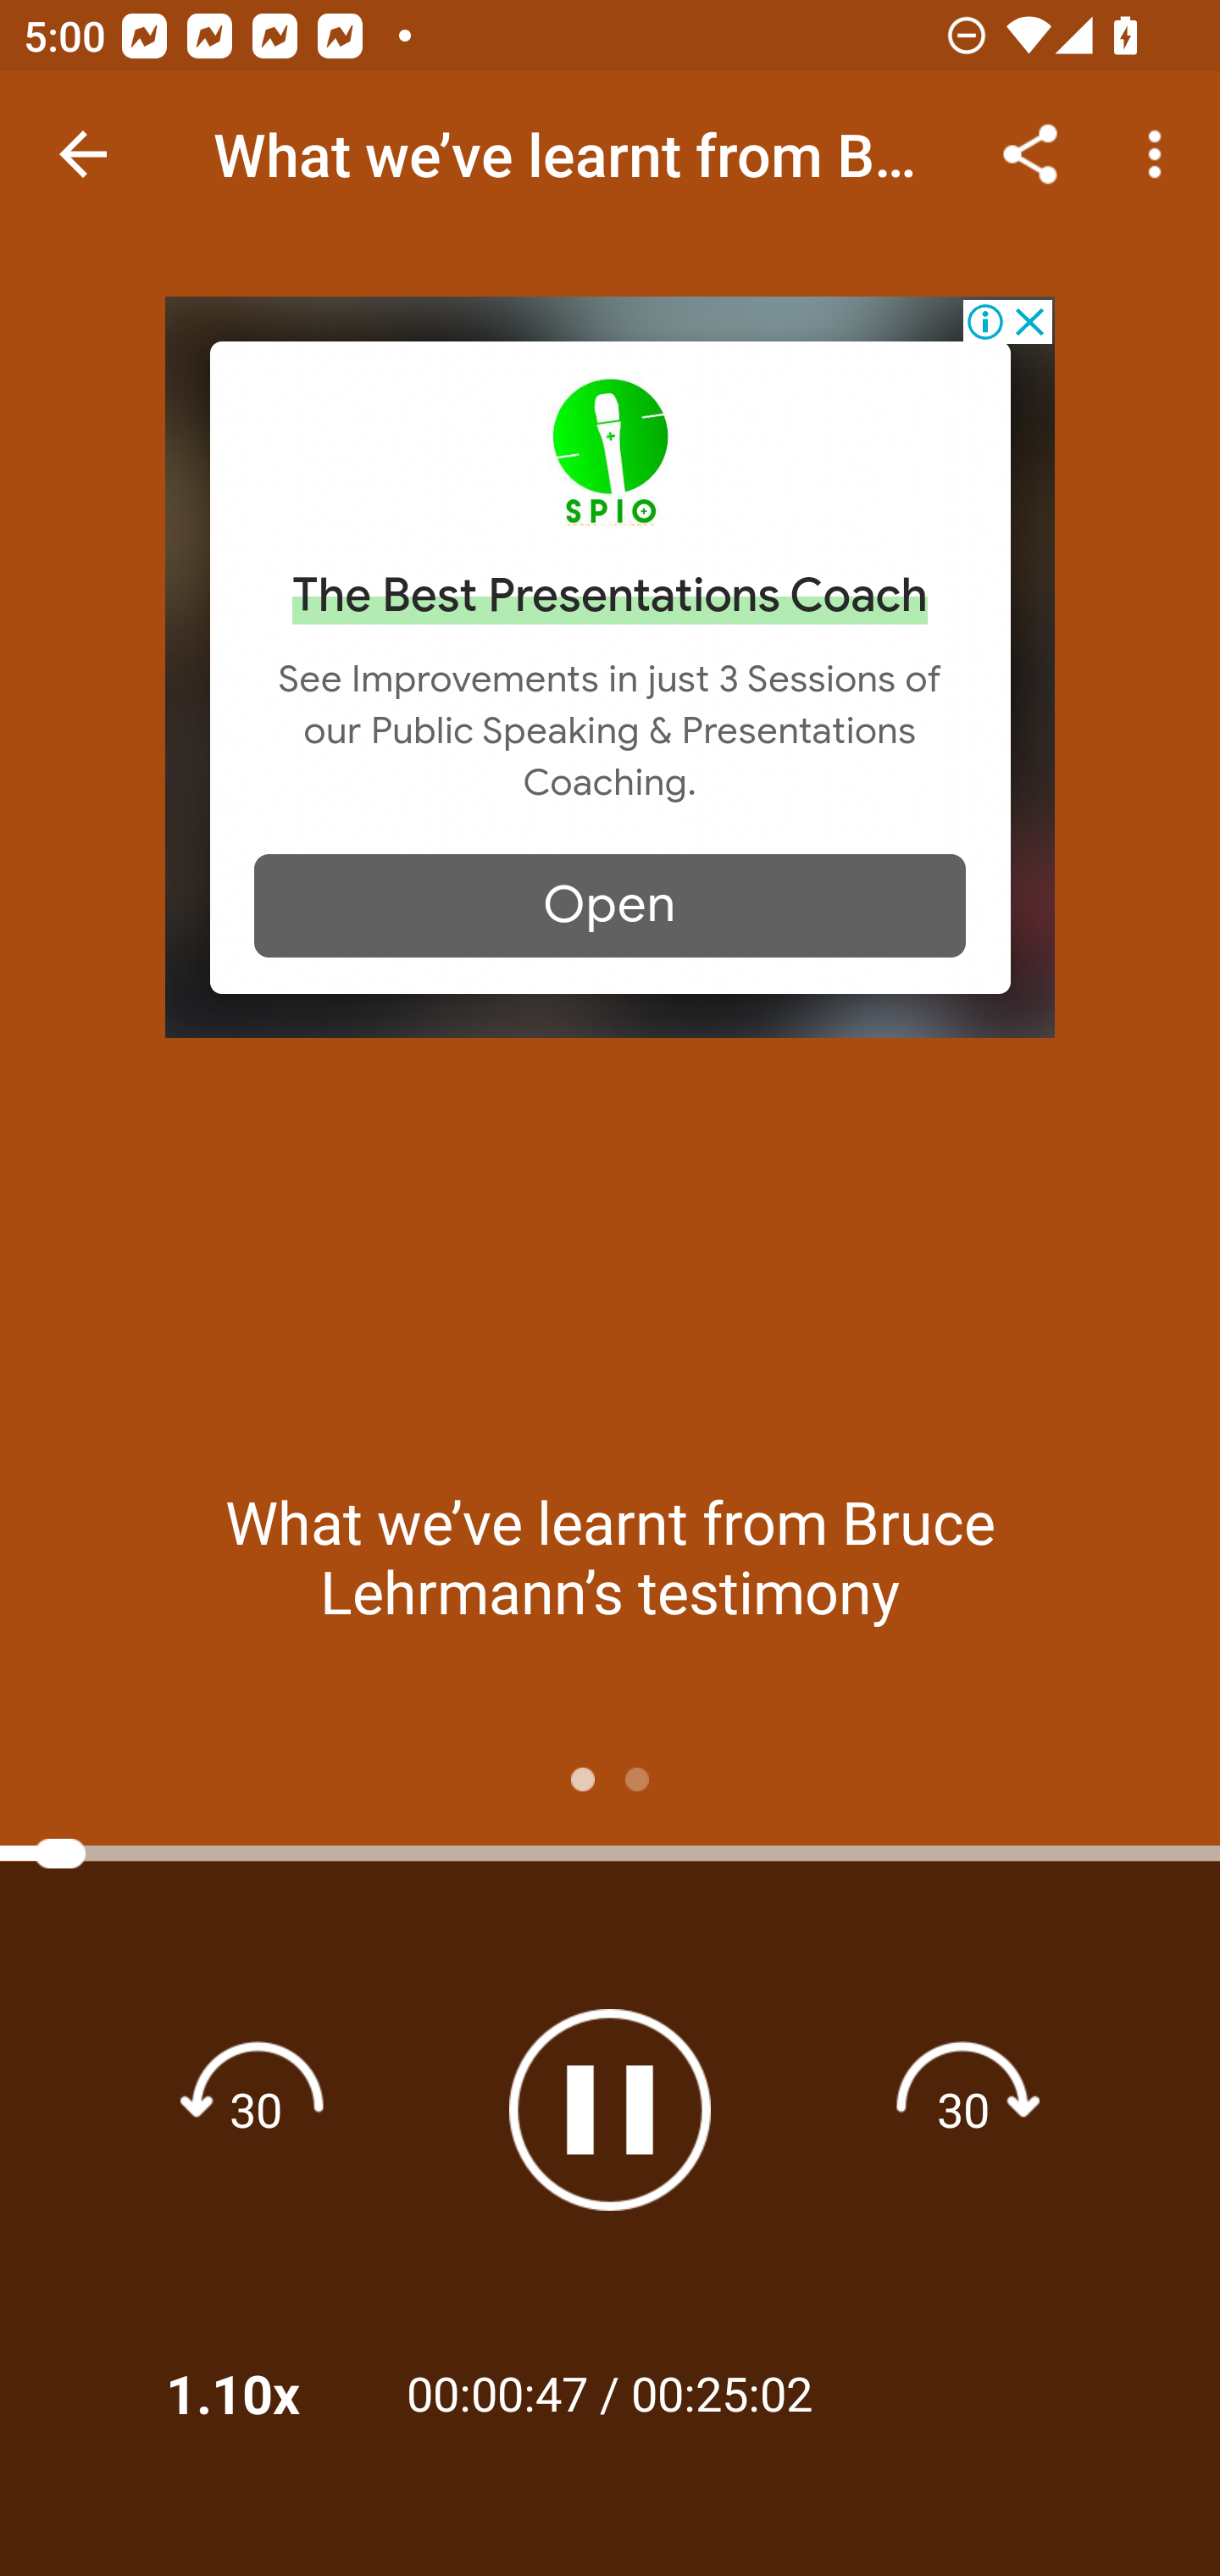 Image resolution: width=1220 pixels, height=2576 pixels. What do you see at coordinates (722, 2391) in the screenshot?
I see `00:25:02` at bounding box center [722, 2391].